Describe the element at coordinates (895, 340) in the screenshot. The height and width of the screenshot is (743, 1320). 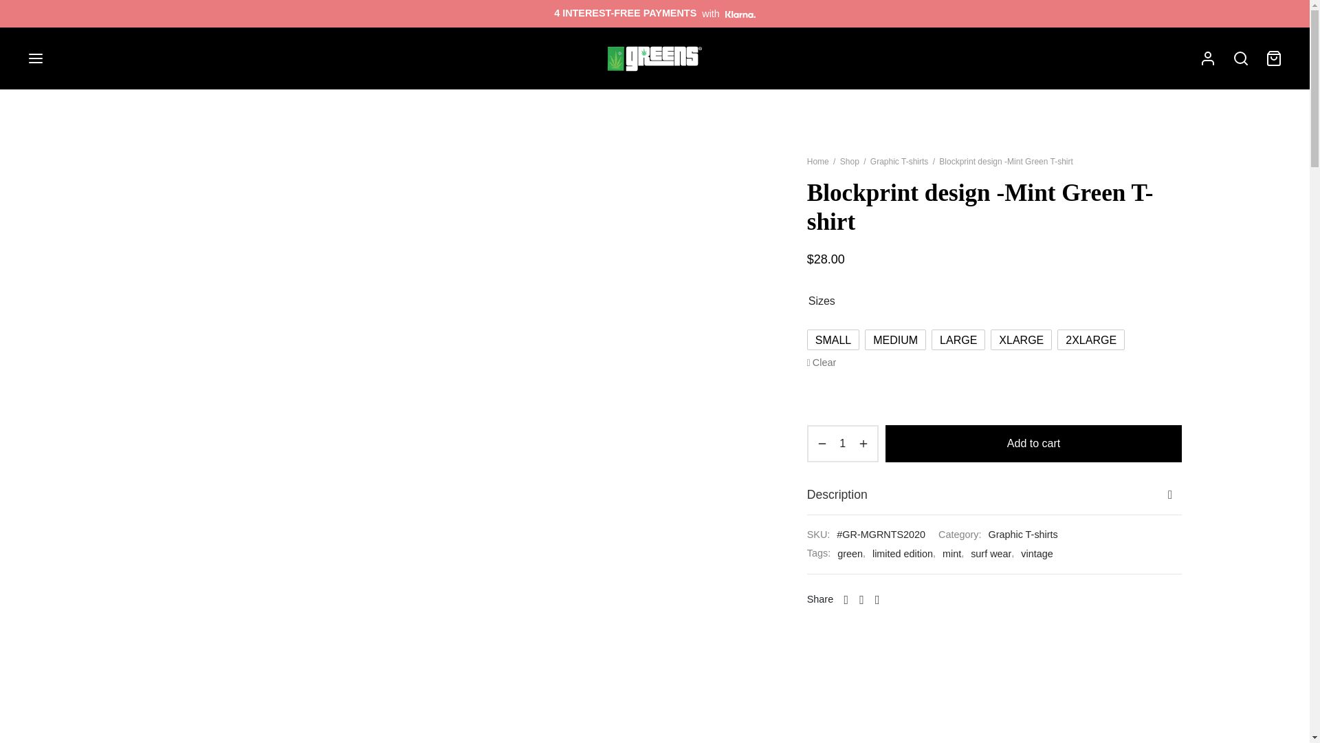
I see `MEDIUM` at that location.